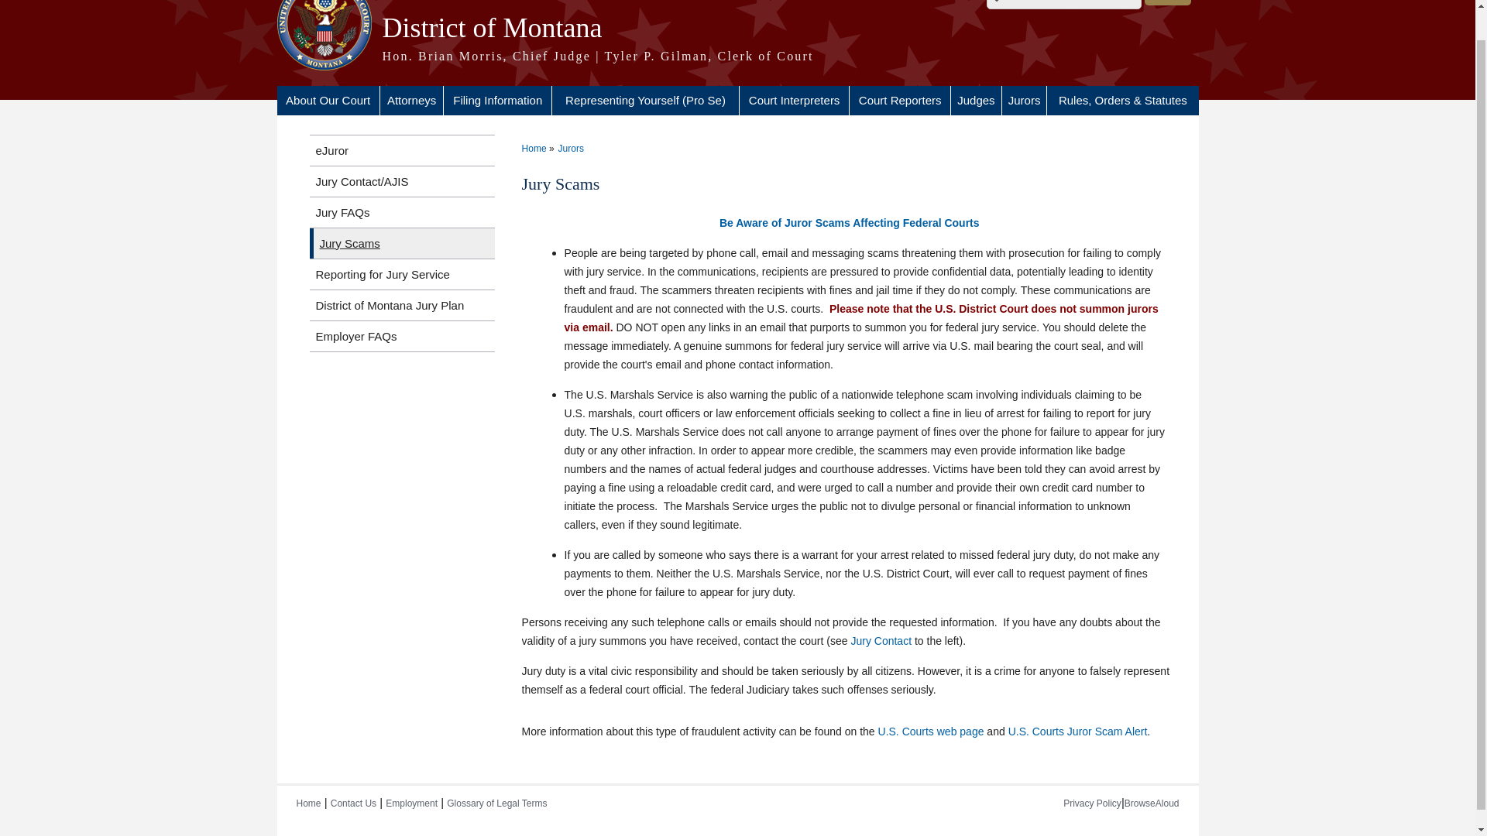  I want to click on Home, so click(737, 27).